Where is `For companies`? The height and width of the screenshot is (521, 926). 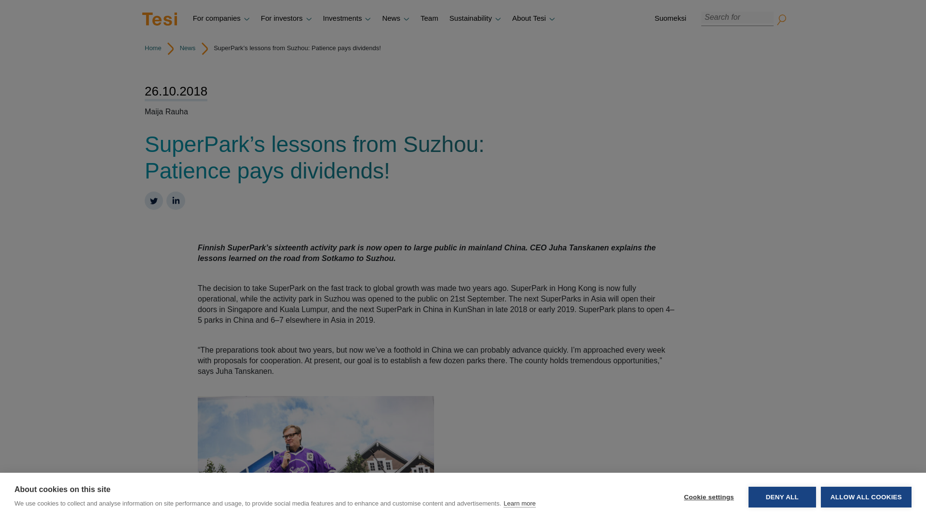 For companies is located at coordinates (221, 18).